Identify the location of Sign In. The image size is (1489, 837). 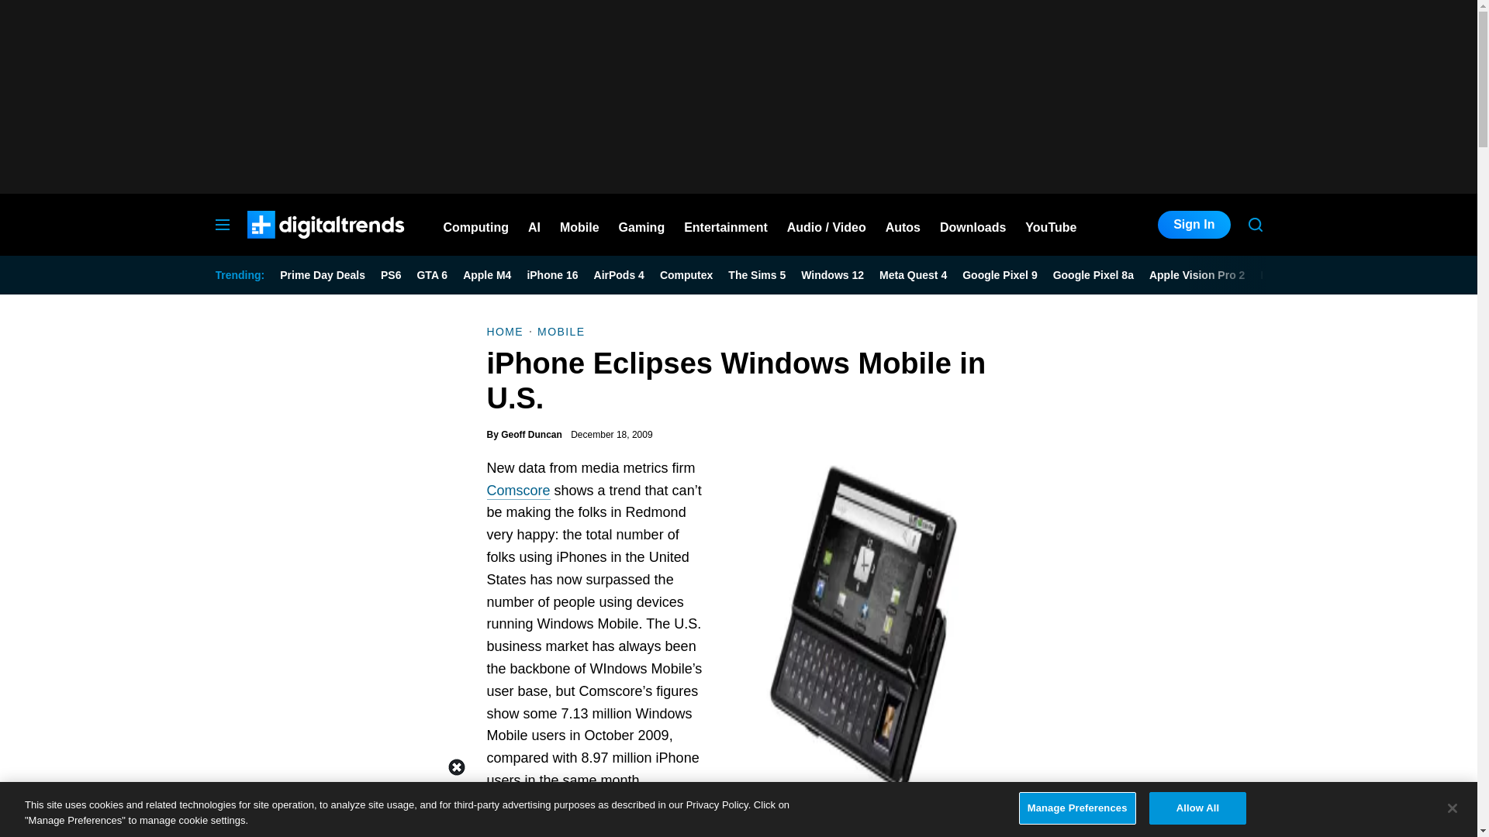
(1194, 225).